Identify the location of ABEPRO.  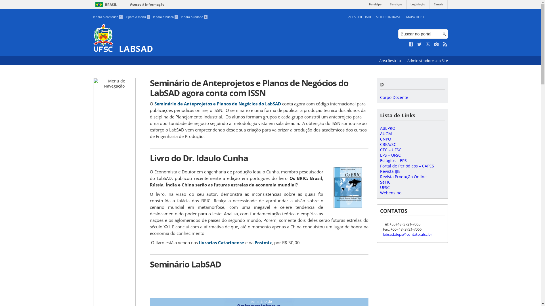
(387, 128).